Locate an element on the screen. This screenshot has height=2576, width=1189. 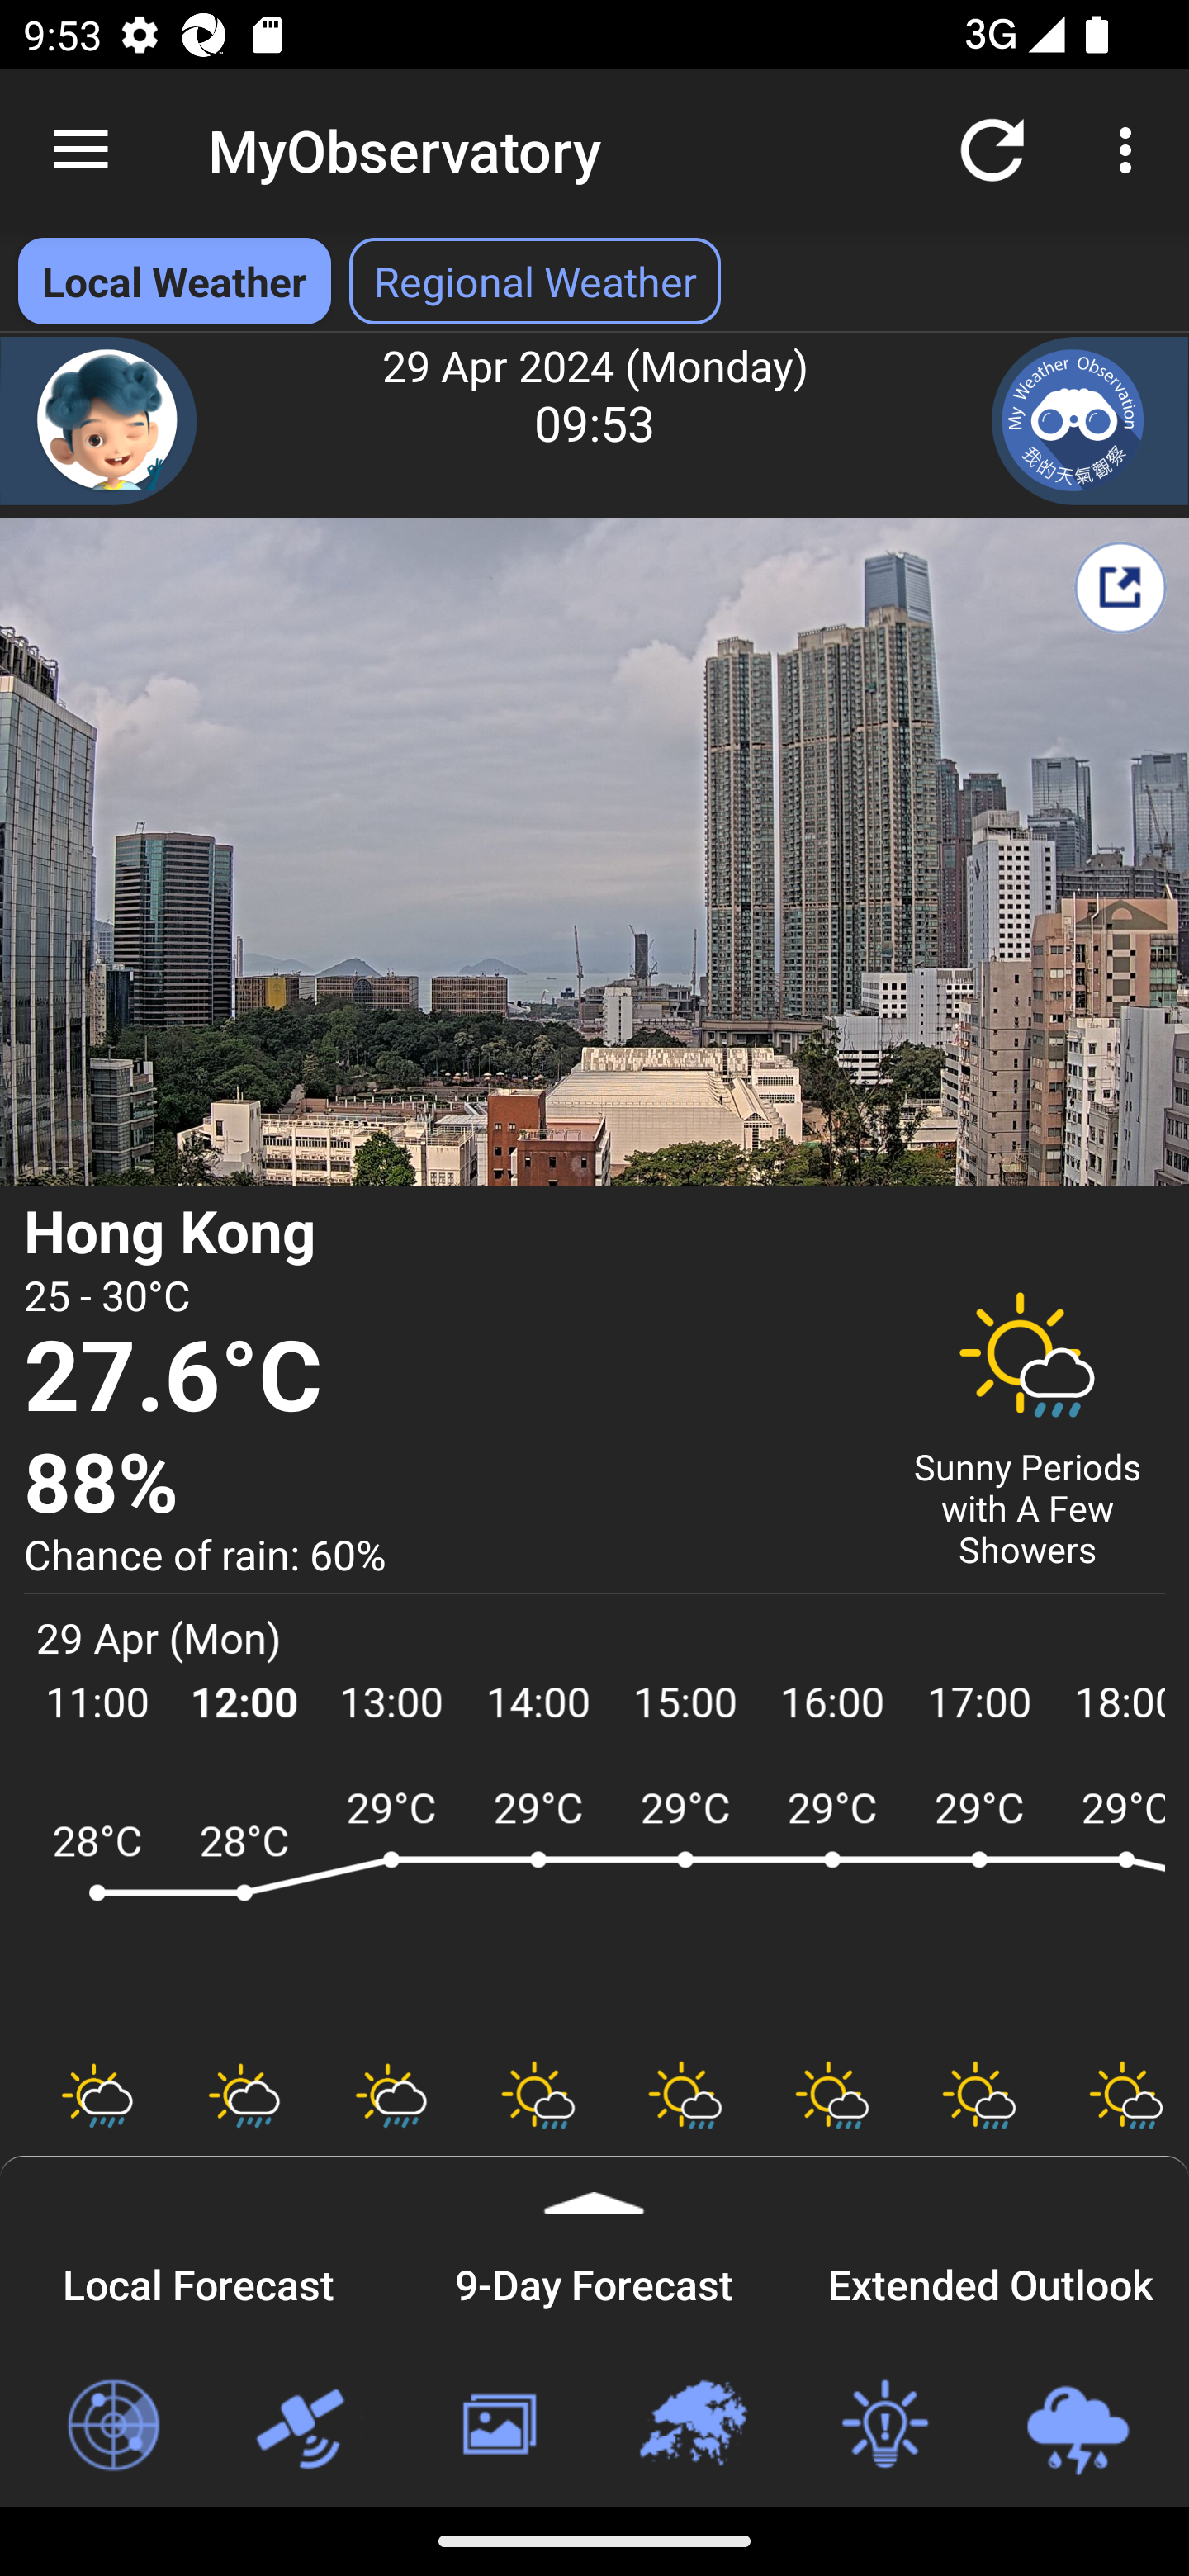
Chatbot is located at coordinates (99, 421).